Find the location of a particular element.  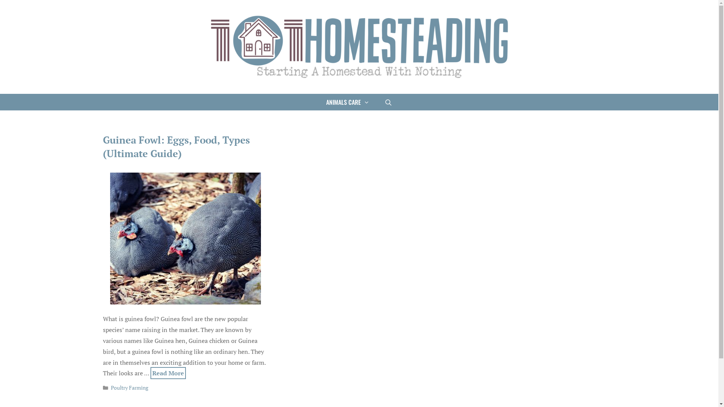

101 Homesteading is located at coordinates (359, 46).